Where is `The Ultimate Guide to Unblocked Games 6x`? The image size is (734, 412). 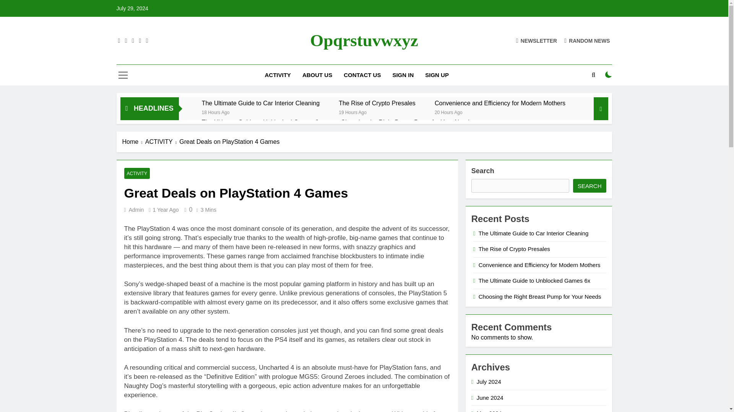
The Ultimate Guide to Unblocked Games 6x is located at coordinates (262, 122).